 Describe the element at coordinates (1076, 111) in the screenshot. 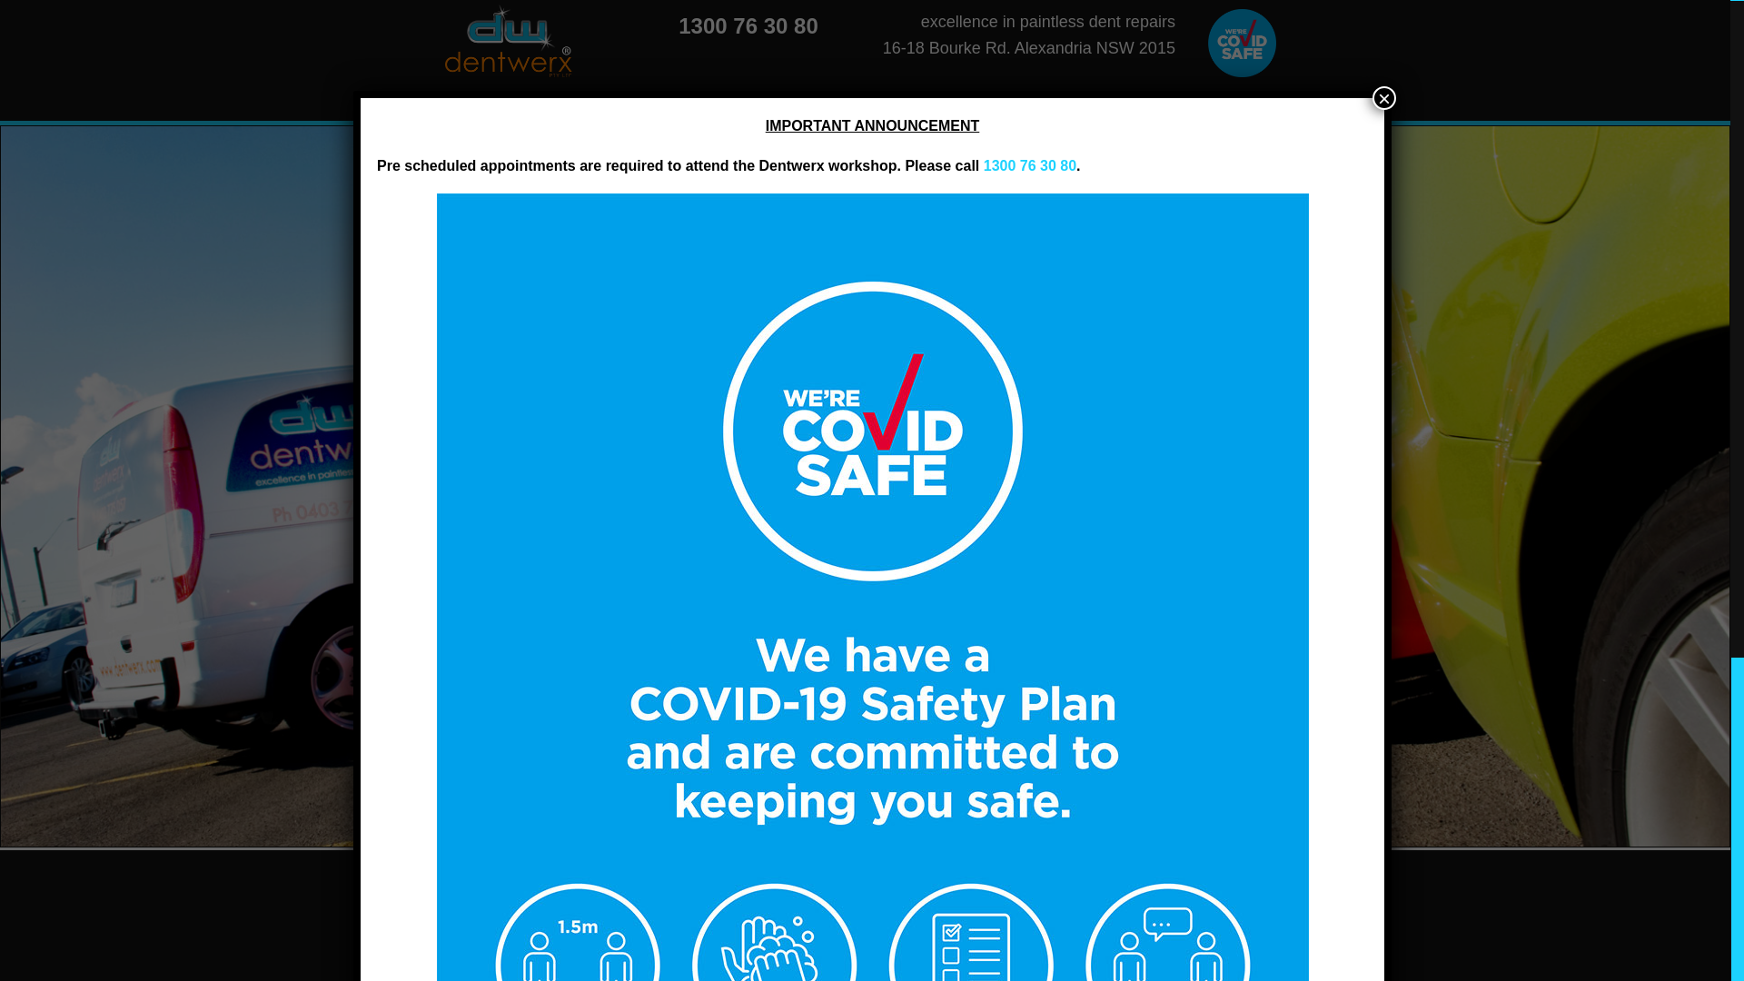

I see `TESTIMONIALS` at that location.